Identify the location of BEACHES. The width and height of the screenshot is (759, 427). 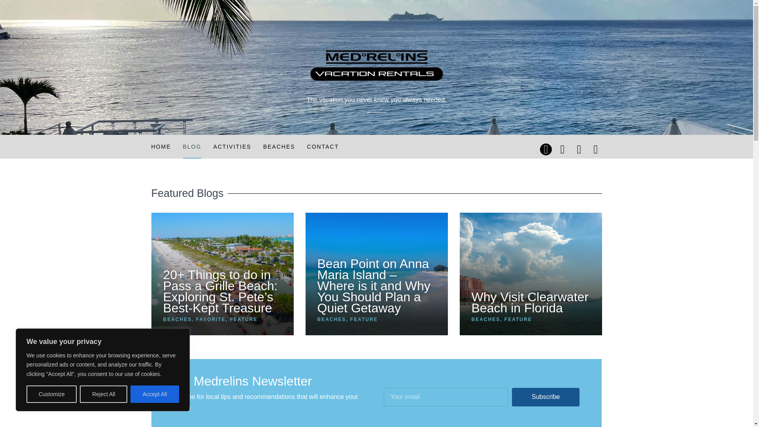
(279, 146).